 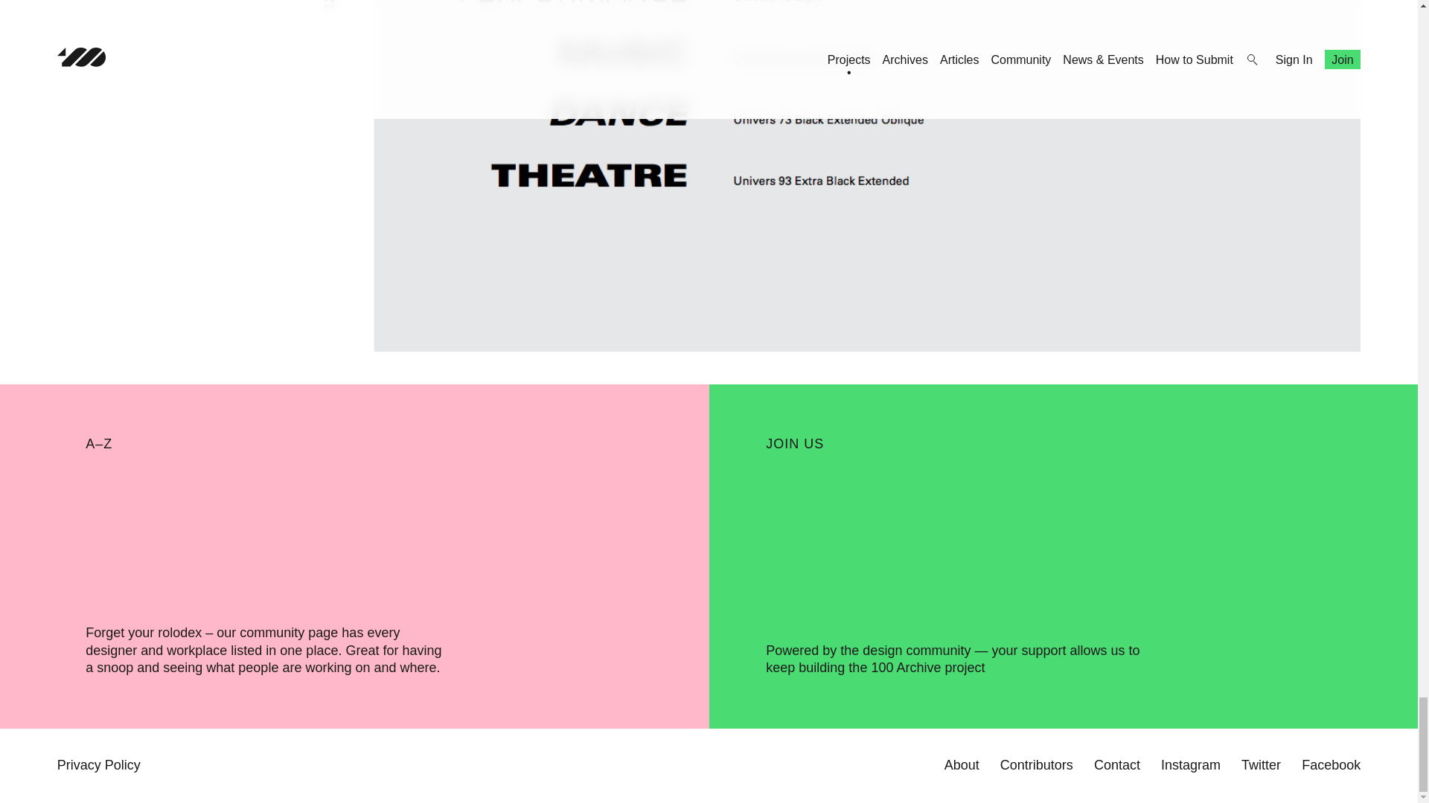 What do you see at coordinates (1036, 764) in the screenshot?
I see `Contributors` at bounding box center [1036, 764].